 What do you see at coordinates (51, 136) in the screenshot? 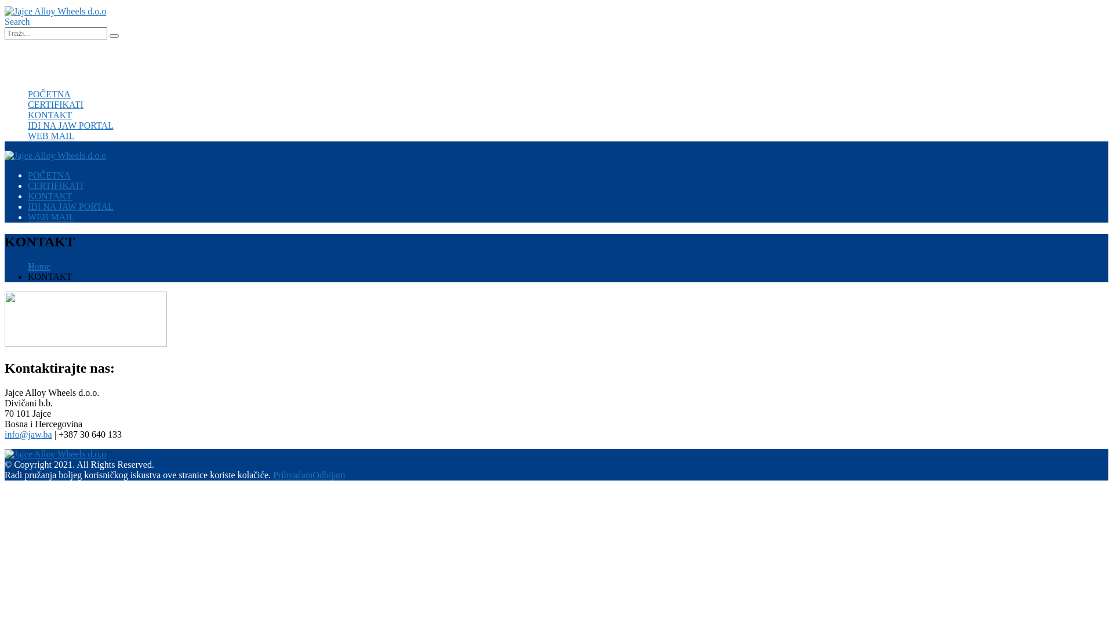
I see `WEB MAIL` at bounding box center [51, 136].